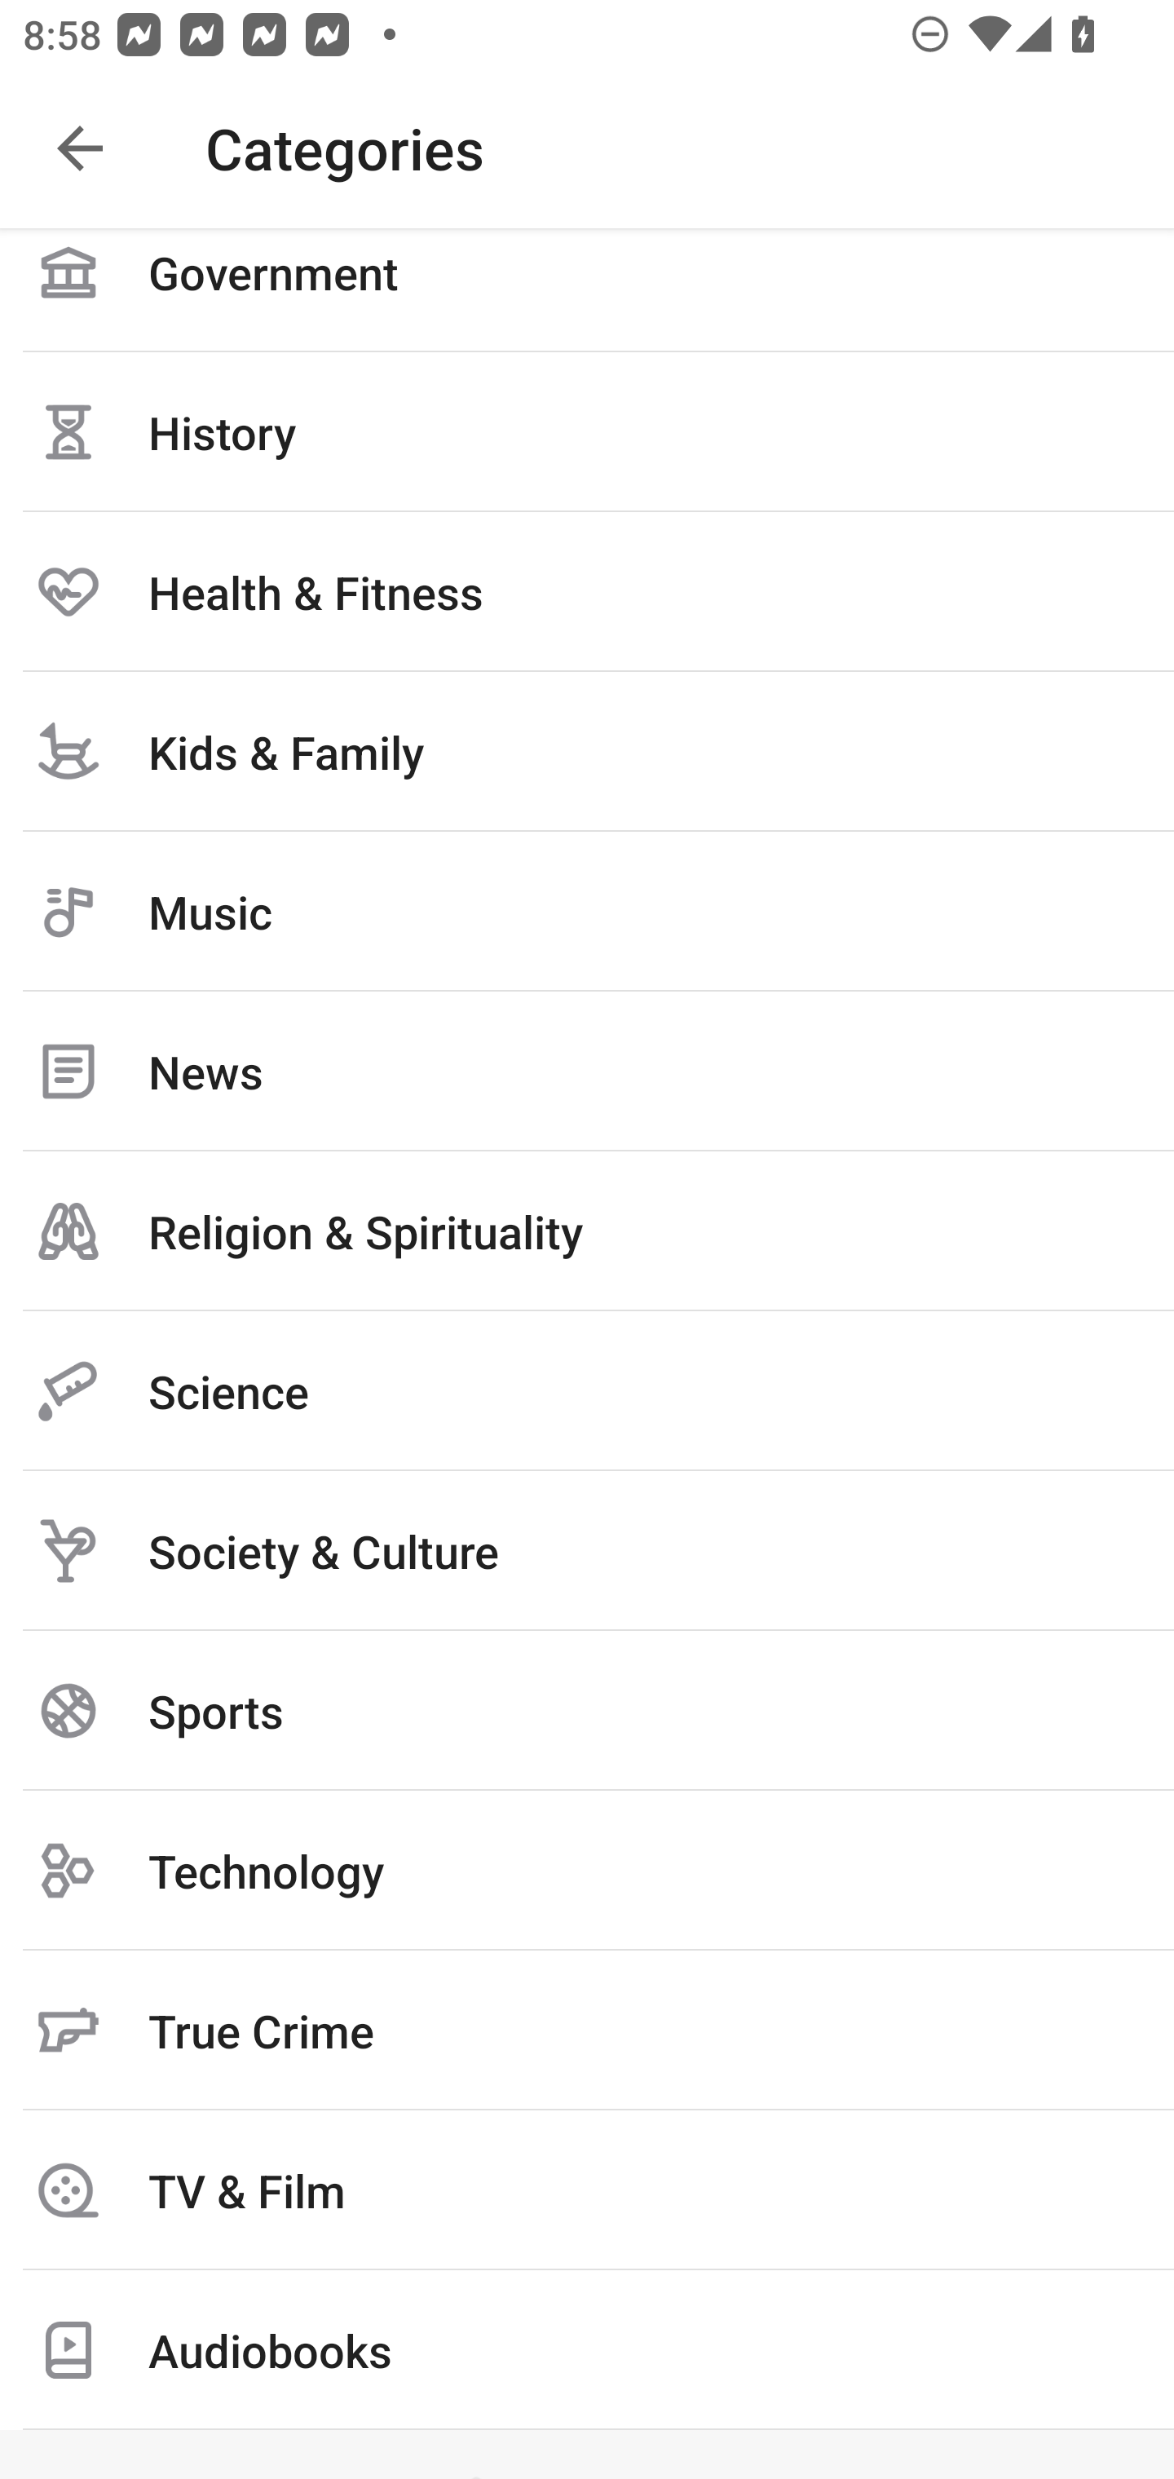 This screenshot has height=2479, width=1174. Describe the element at coordinates (587, 1071) in the screenshot. I see `News` at that location.